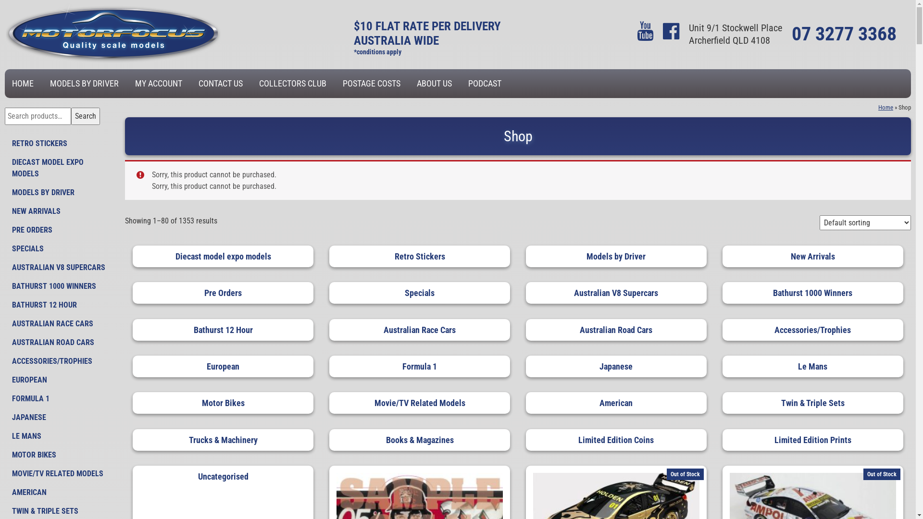 The image size is (923, 519). I want to click on Motor Bikes, so click(223, 403).